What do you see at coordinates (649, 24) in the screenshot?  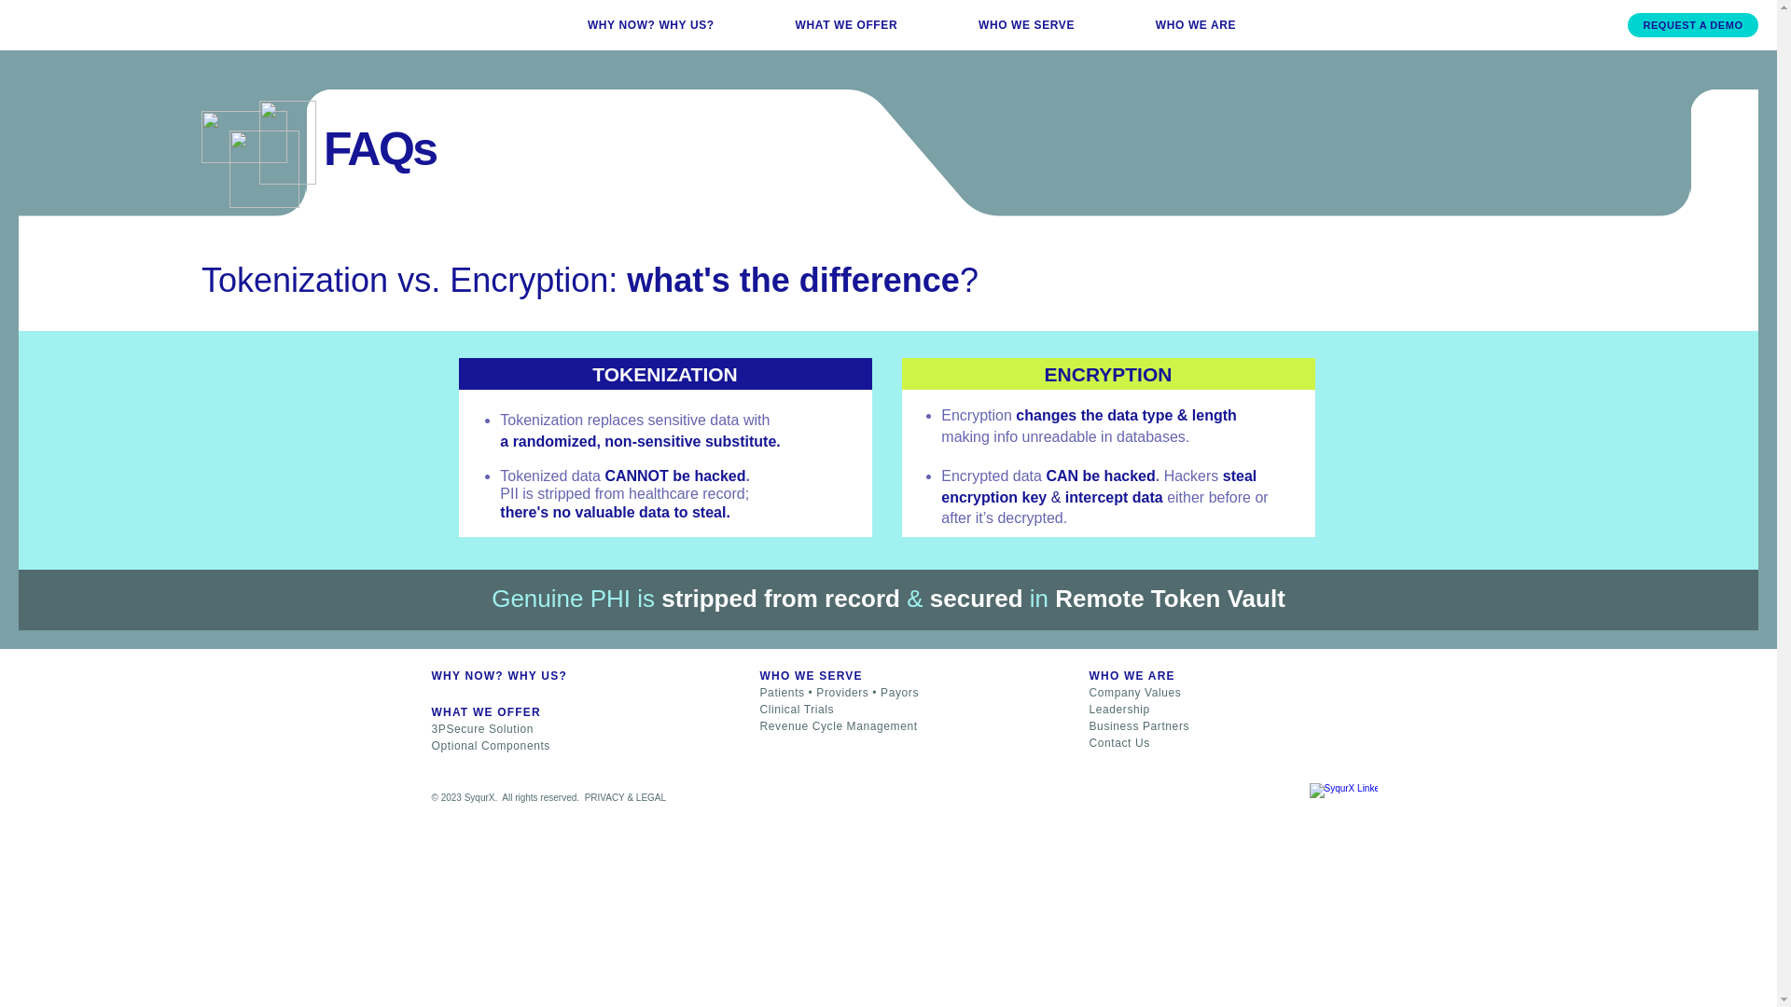 I see `WHY NOW? WHY US?` at bounding box center [649, 24].